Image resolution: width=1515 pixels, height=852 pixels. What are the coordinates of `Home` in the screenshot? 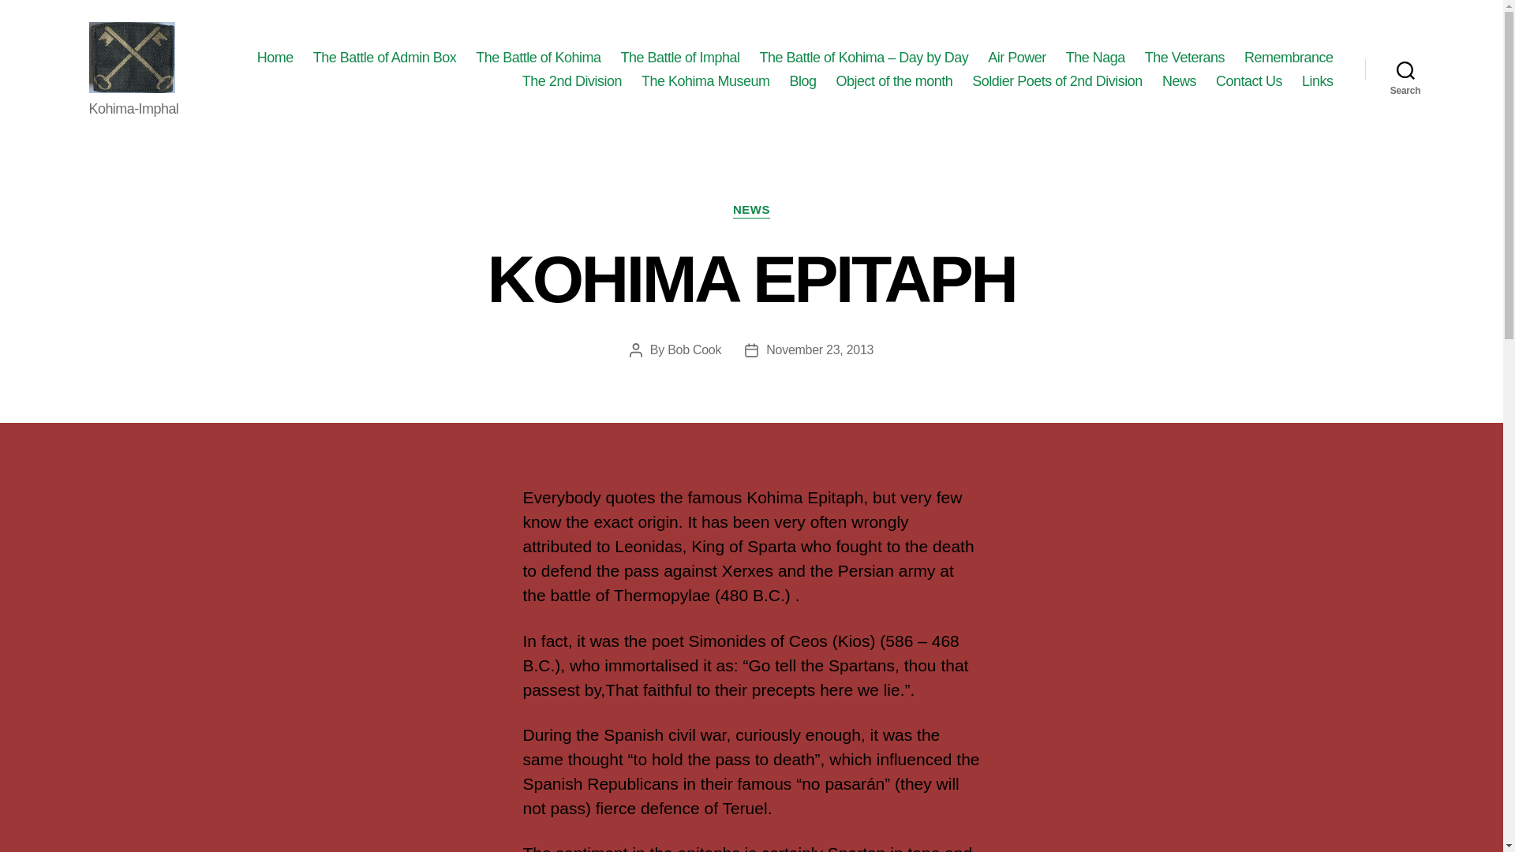 It's located at (275, 58).